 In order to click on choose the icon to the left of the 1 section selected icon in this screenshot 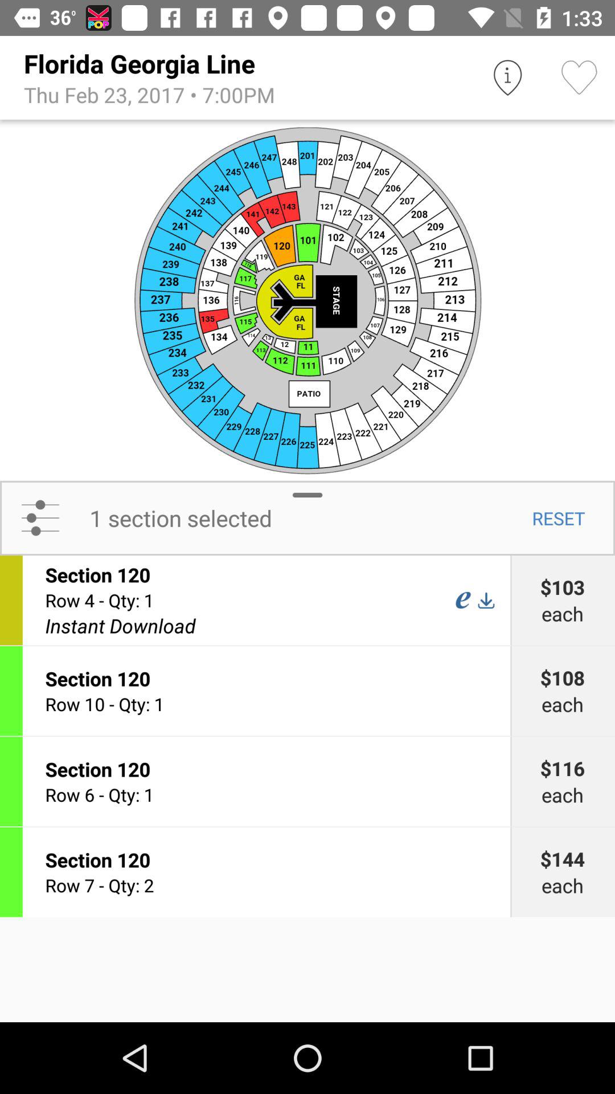, I will do `click(40, 518)`.